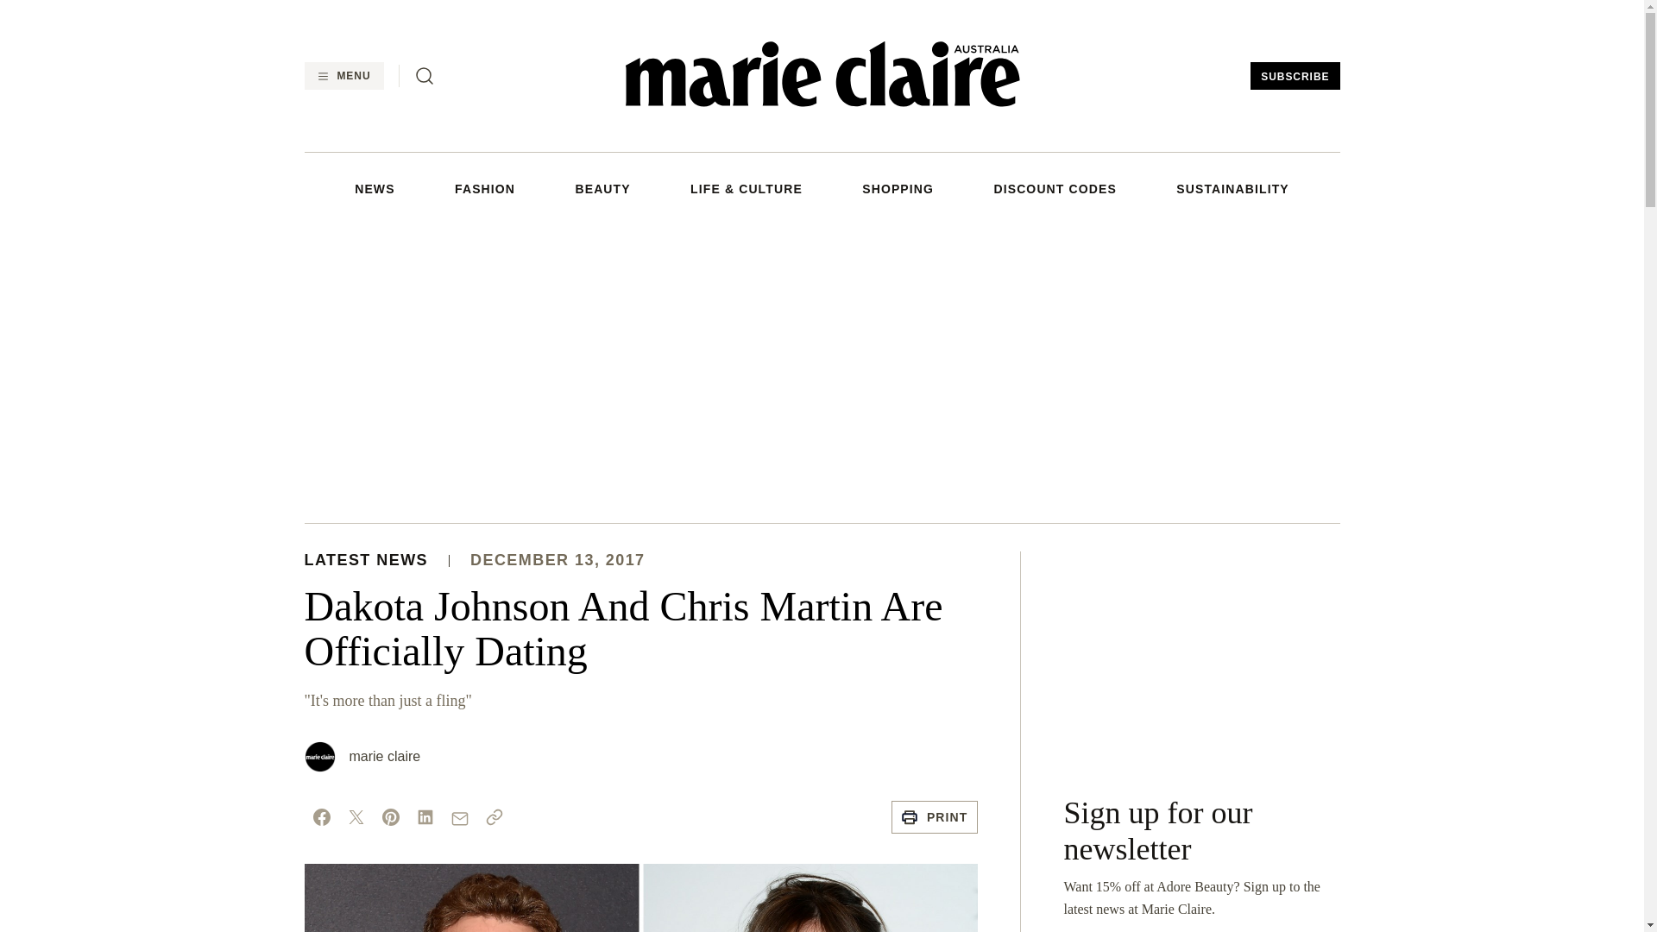 The width and height of the screenshot is (1657, 932). Describe the element at coordinates (343, 76) in the screenshot. I see `MENU` at that location.